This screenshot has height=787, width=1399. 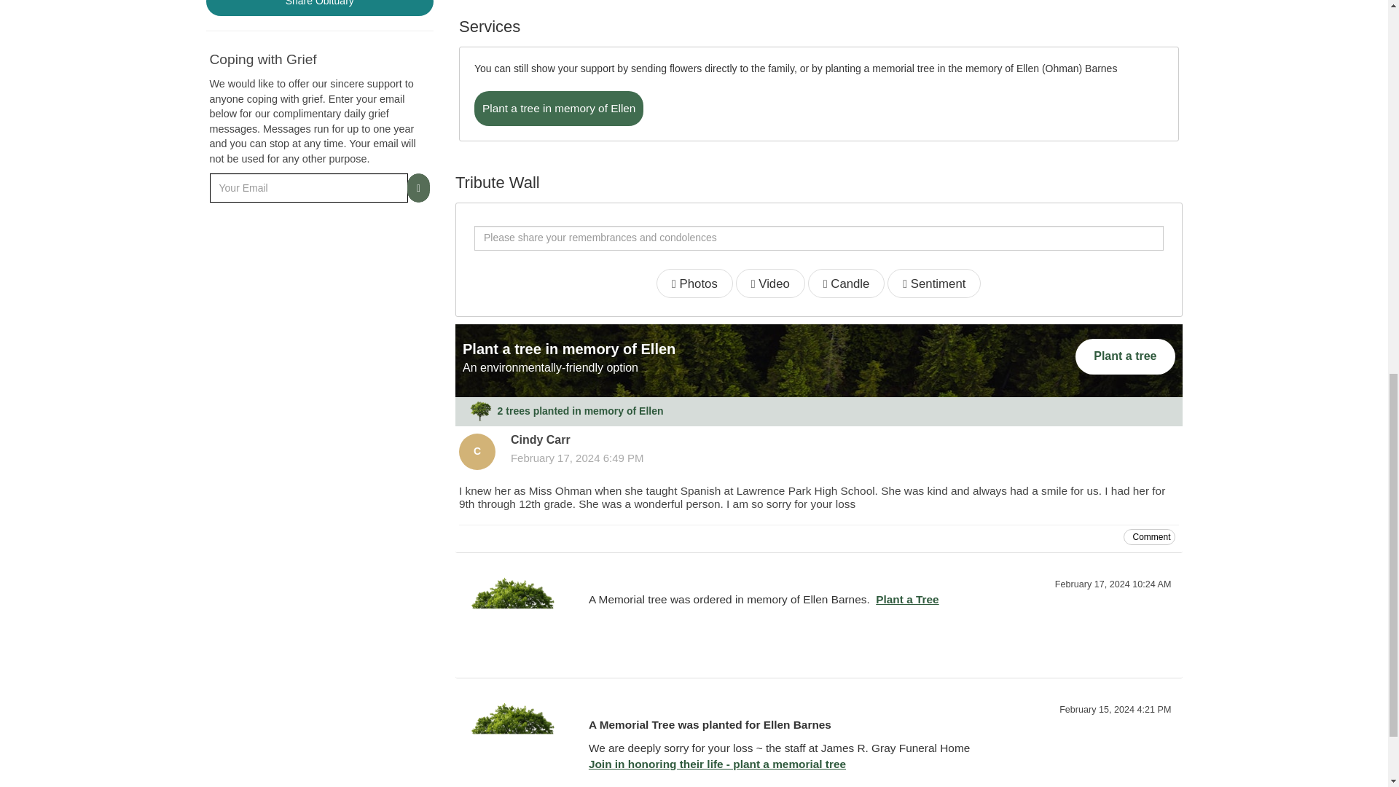 What do you see at coordinates (558, 108) in the screenshot?
I see `Plant a tree in memory of Ellen` at bounding box center [558, 108].